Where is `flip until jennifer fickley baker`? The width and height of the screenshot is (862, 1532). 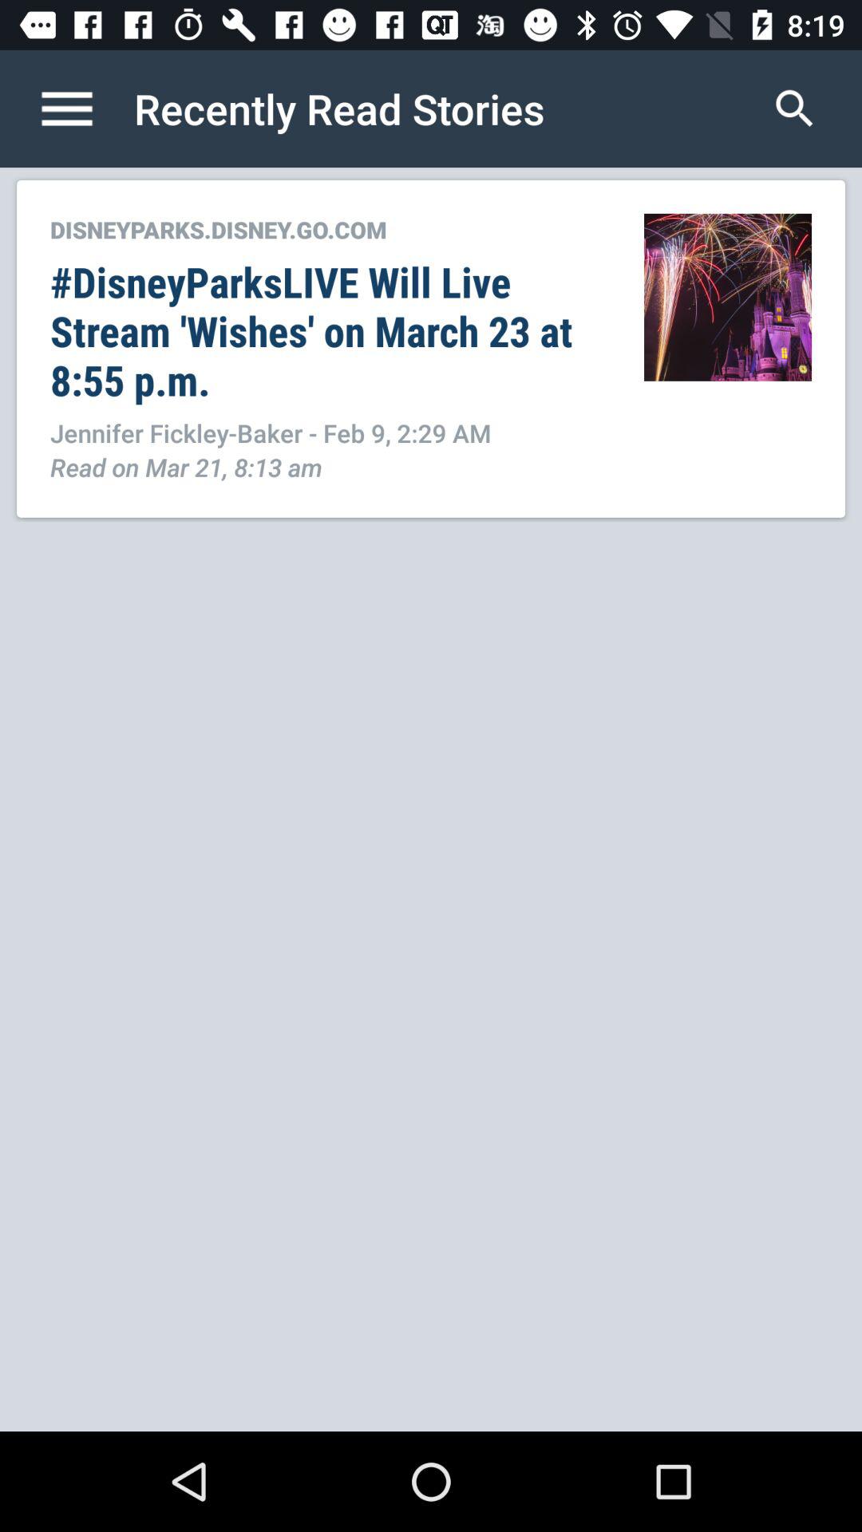 flip until jennifer fickley baker is located at coordinates (330, 432).